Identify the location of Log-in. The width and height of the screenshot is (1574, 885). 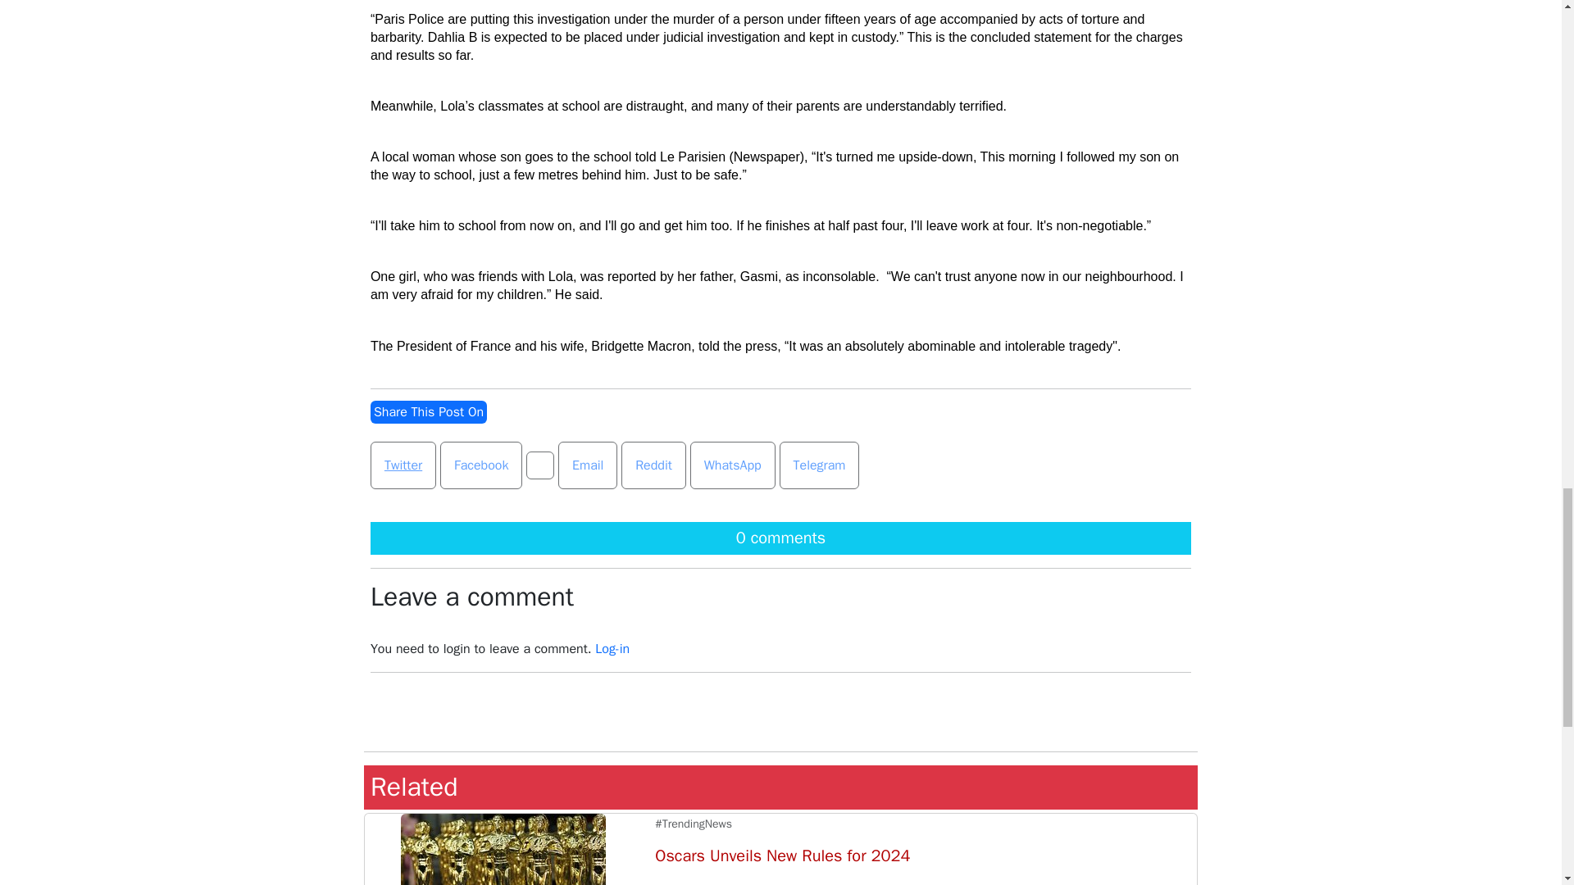
(612, 649).